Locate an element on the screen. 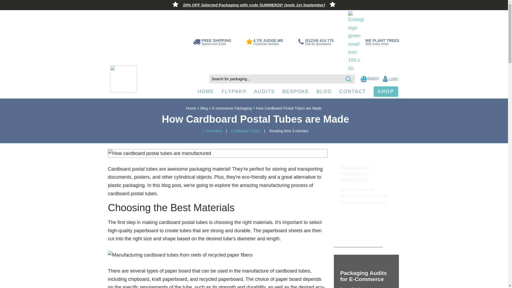  CONTACT is located at coordinates (353, 92).